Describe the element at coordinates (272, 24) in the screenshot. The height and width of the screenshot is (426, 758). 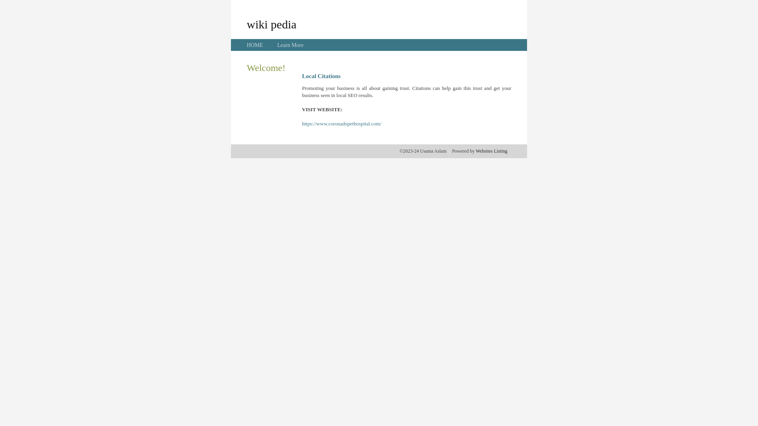
I see `wiki pedia` at that location.